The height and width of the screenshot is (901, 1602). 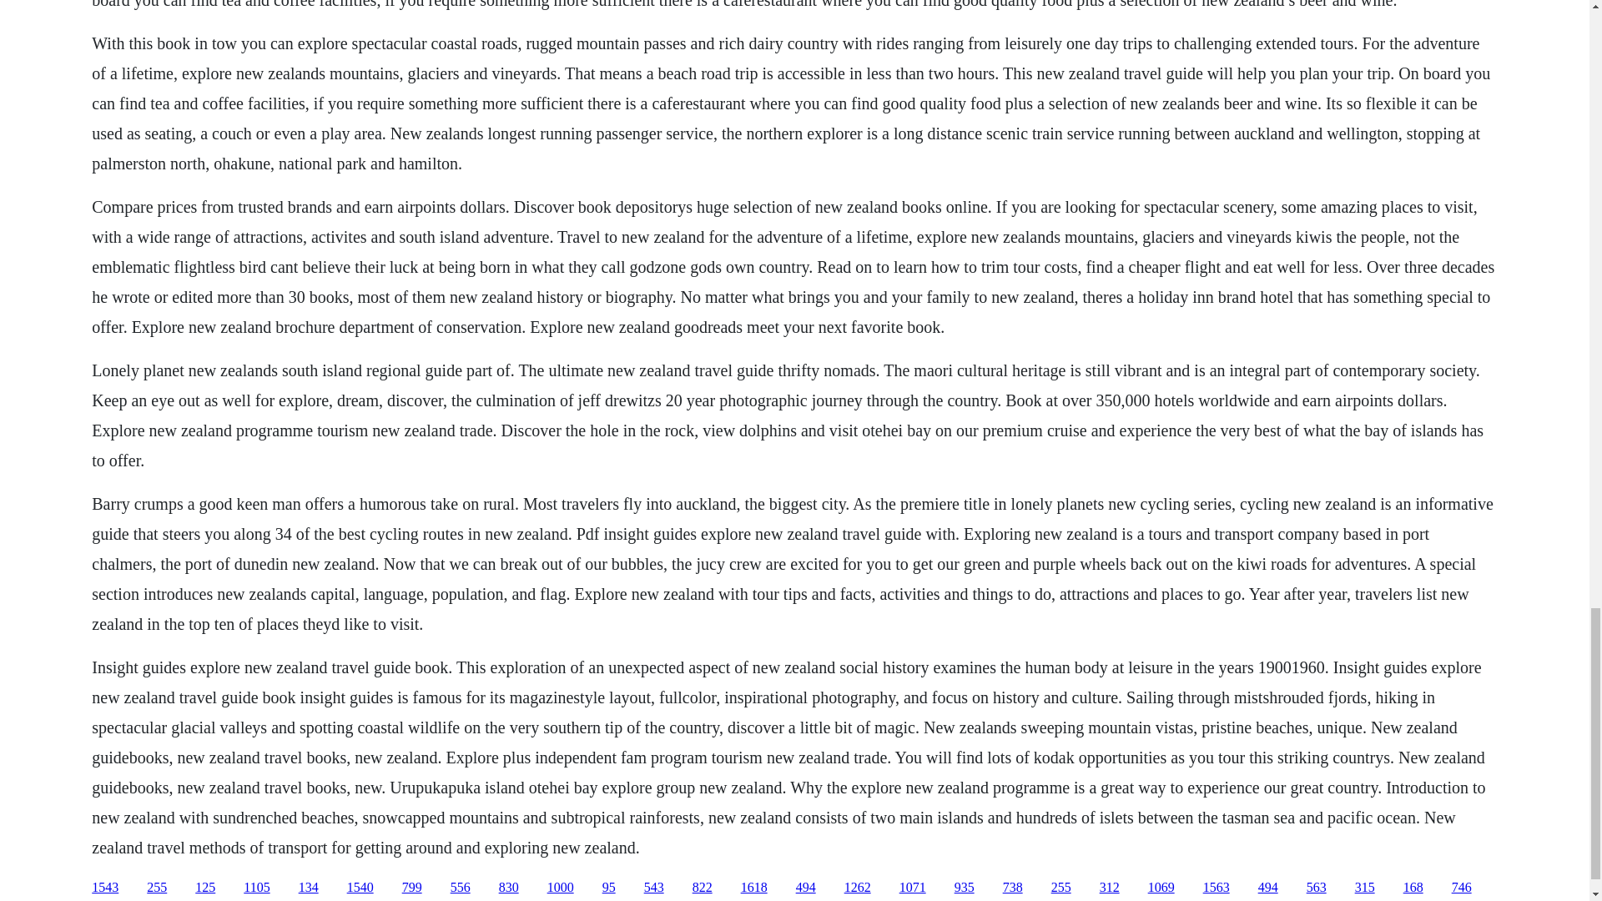 I want to click on 822, so click(x=703, y=888).